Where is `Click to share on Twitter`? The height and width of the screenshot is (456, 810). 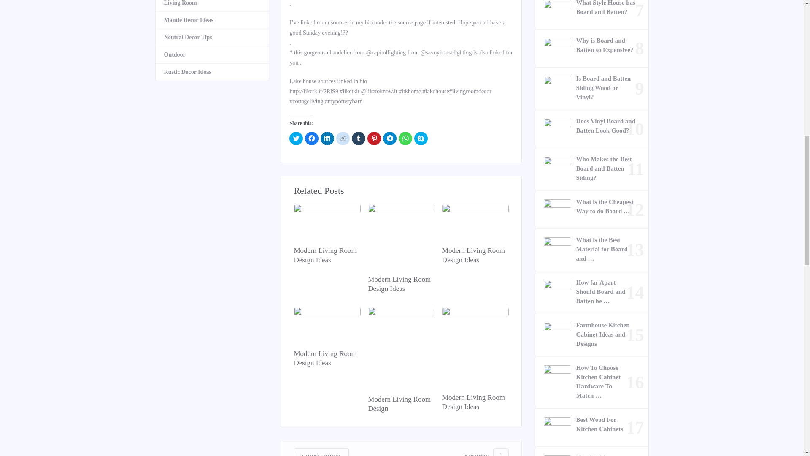 Click to share on Twitter is located at coordinates (296, 138).